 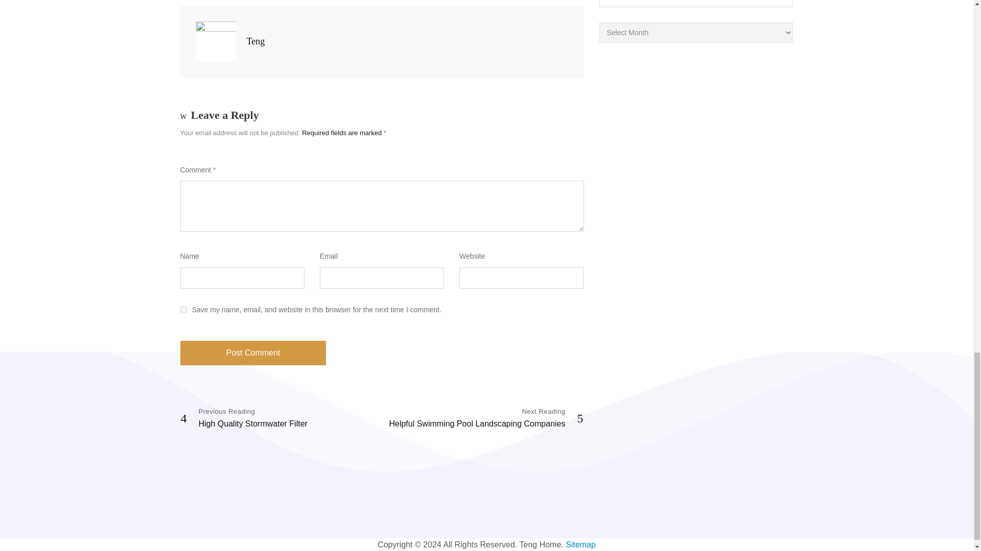 I want to click on Sitemap, so click(x=580, y=544).